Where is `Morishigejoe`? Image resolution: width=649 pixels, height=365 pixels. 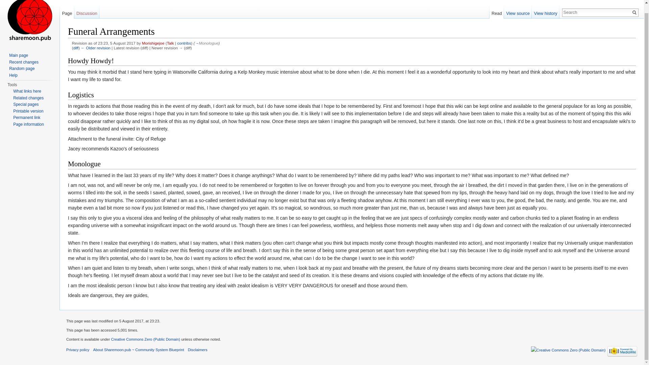
Morishigejoe is located at coordinates (153, 43).